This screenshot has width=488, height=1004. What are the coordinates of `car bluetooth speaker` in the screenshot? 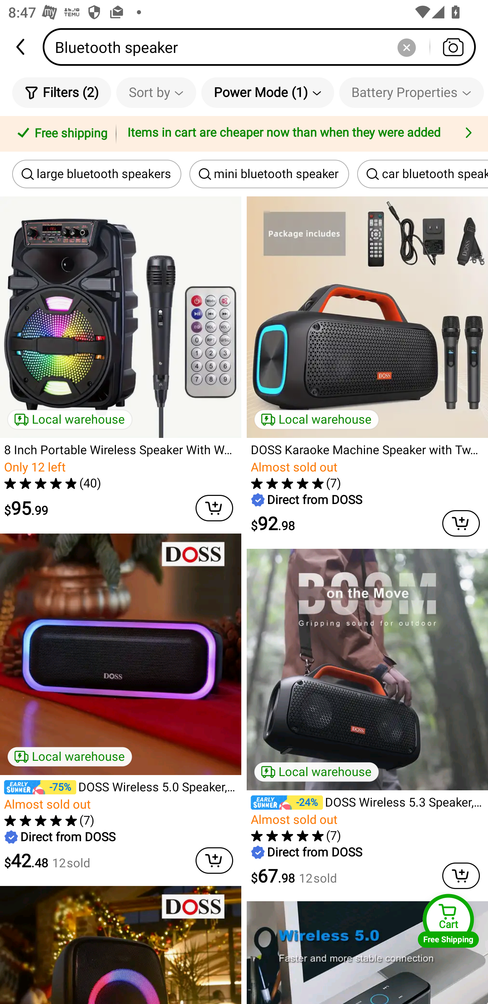 It's located at (423, 174).